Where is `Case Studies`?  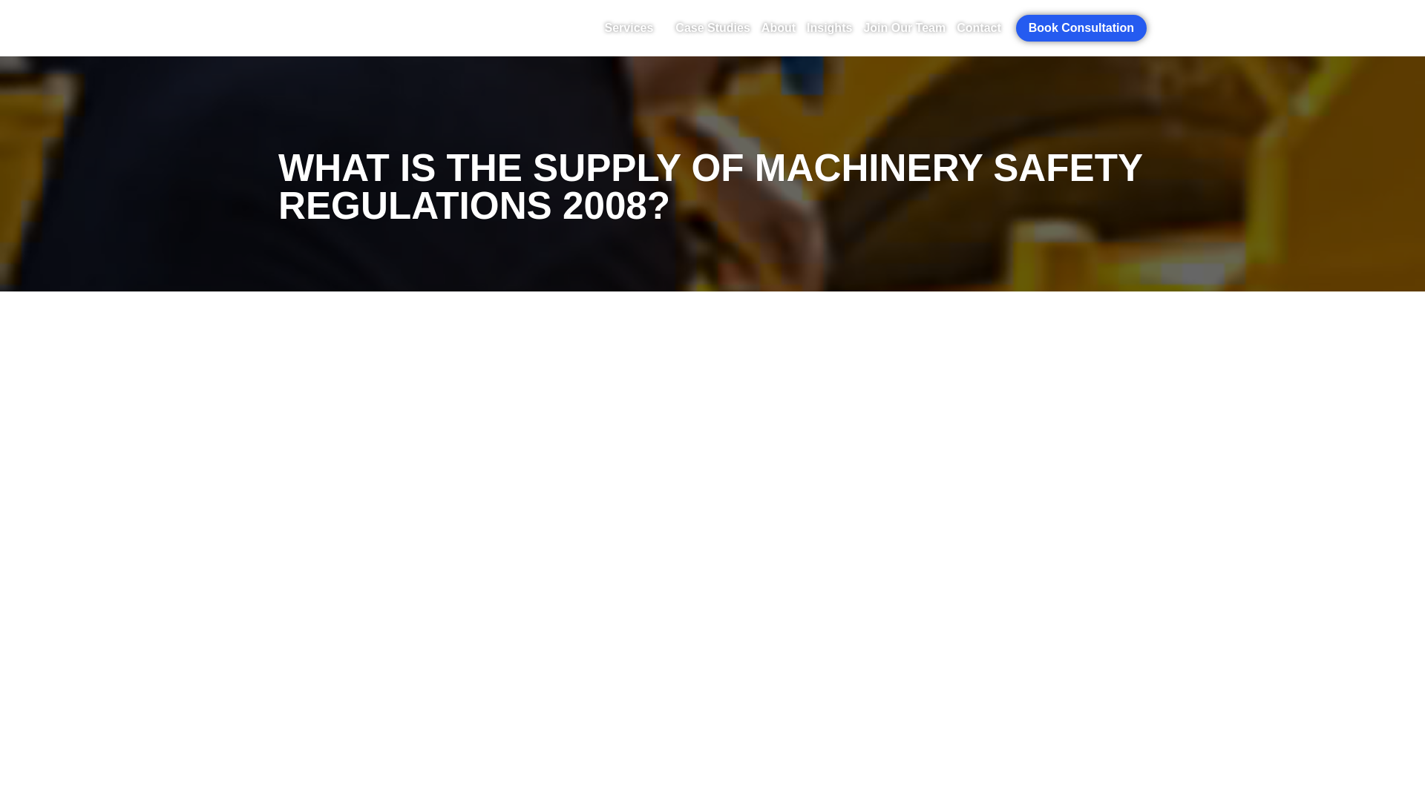
Case Studies is located at coordinates (712, 28).